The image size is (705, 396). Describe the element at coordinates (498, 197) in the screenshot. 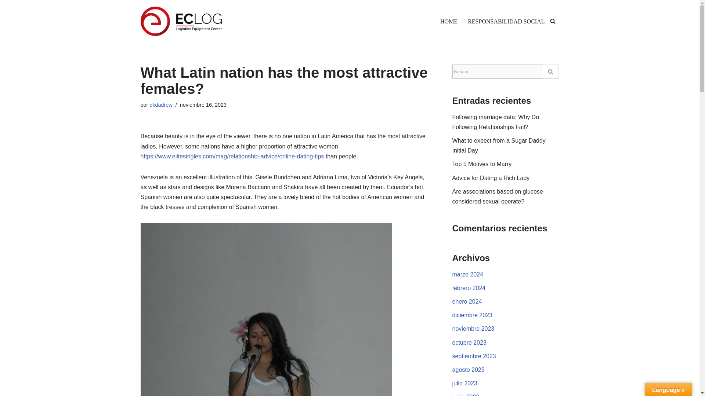

I see `Are associations based on glucose considered sexual operate?` at that location.